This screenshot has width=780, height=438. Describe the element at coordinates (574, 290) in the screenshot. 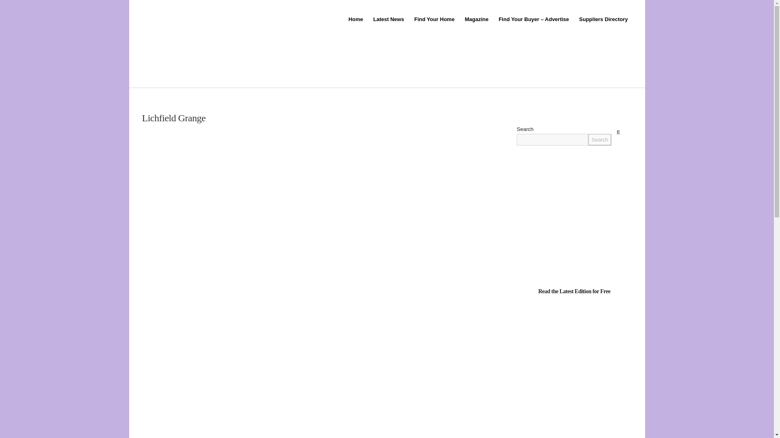

I see `Read the Latest Edition for Free` at that location.